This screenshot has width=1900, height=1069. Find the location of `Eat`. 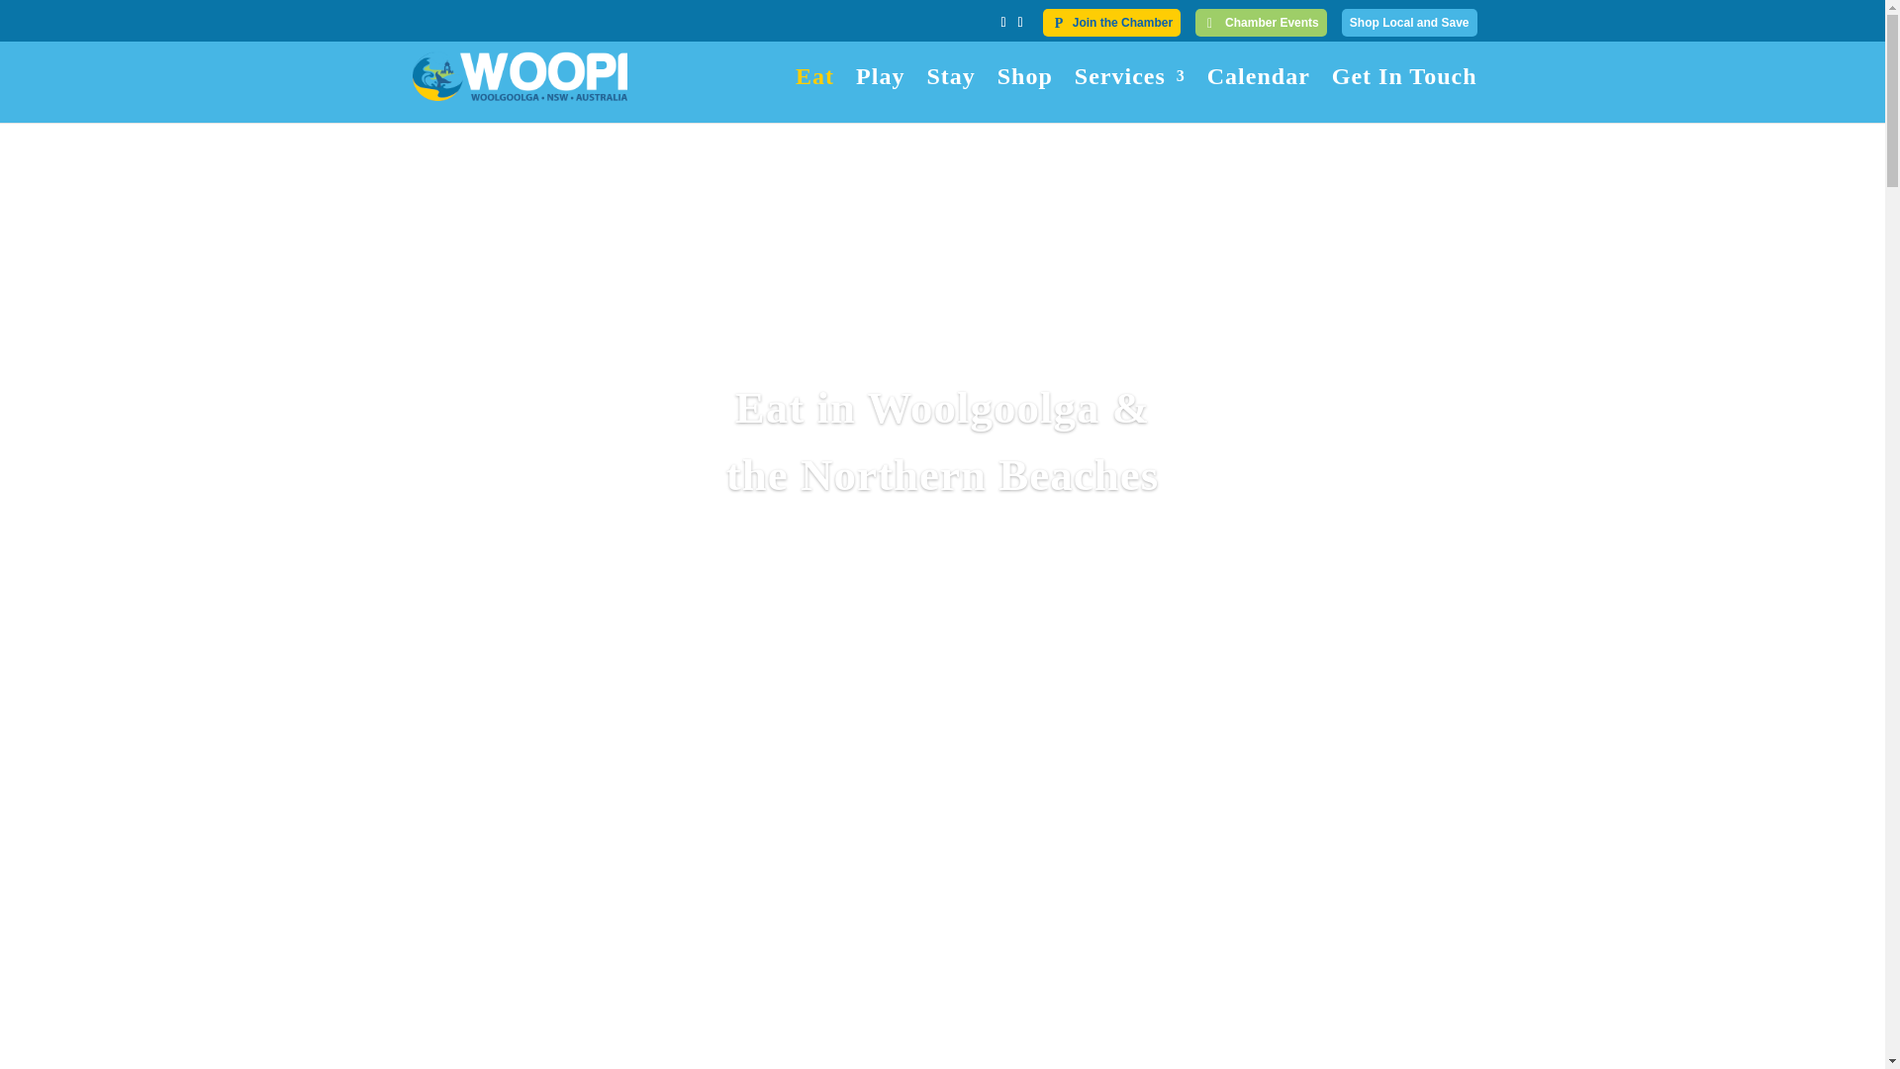

Eat is located at coordinates (815, 96).